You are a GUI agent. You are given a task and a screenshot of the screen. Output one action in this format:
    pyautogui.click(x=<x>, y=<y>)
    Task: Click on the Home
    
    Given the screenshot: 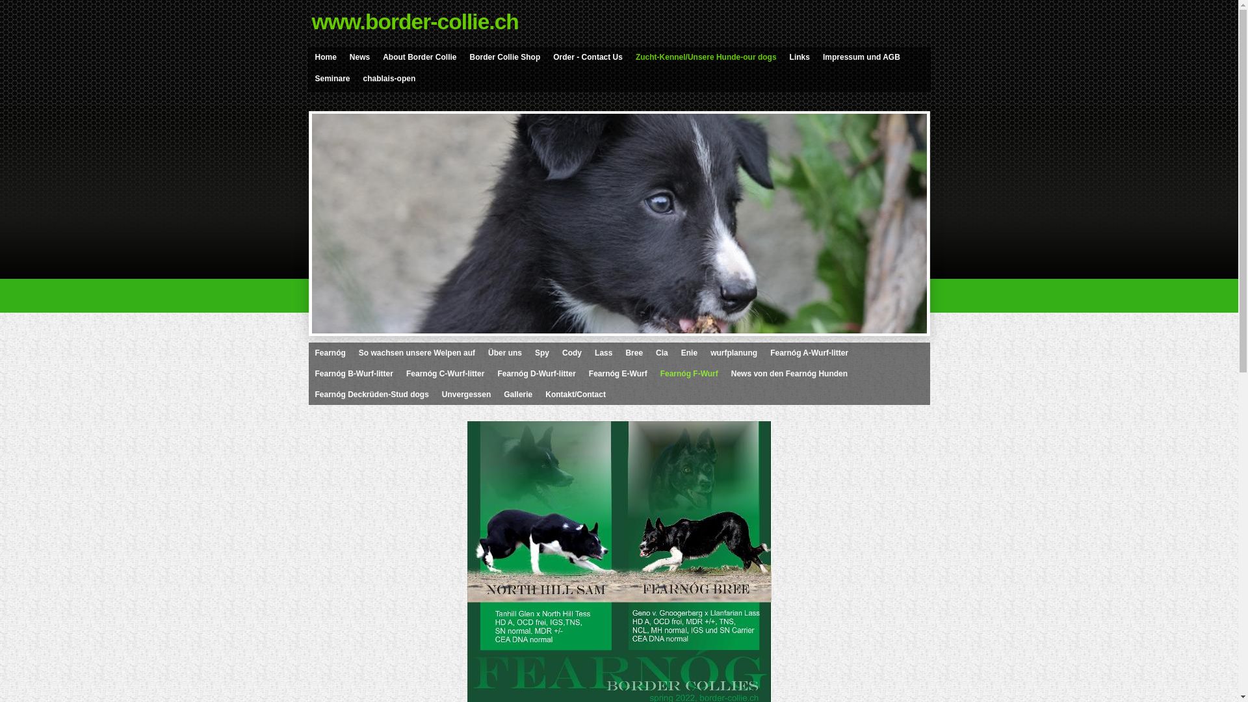 What is the action you would take?
    pyautogui.click(x=326, y=57)
    